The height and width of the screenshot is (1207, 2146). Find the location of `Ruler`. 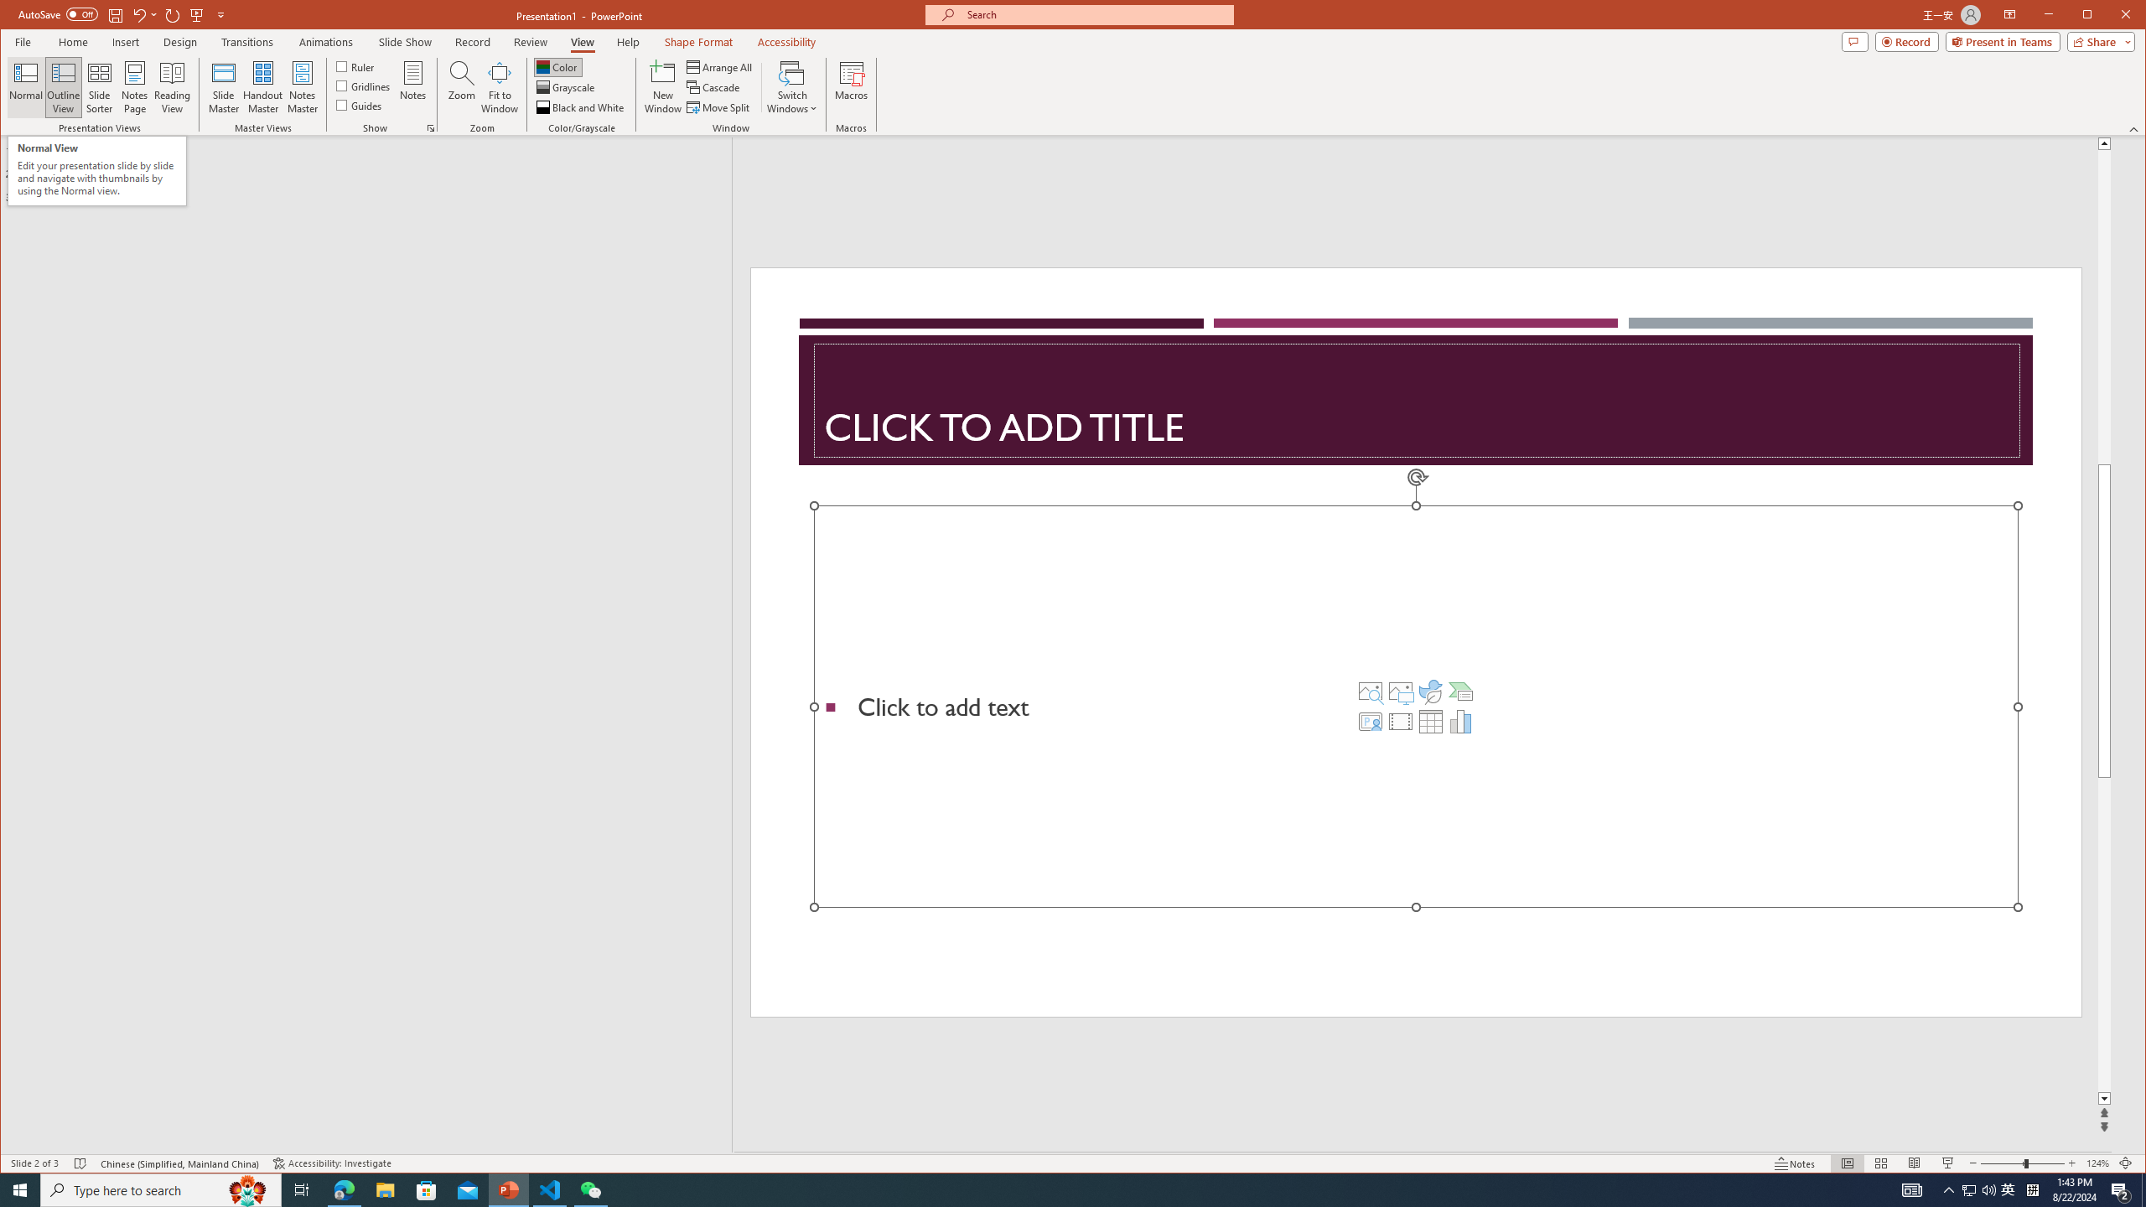

Ruler is located at coordinates (355, 65).